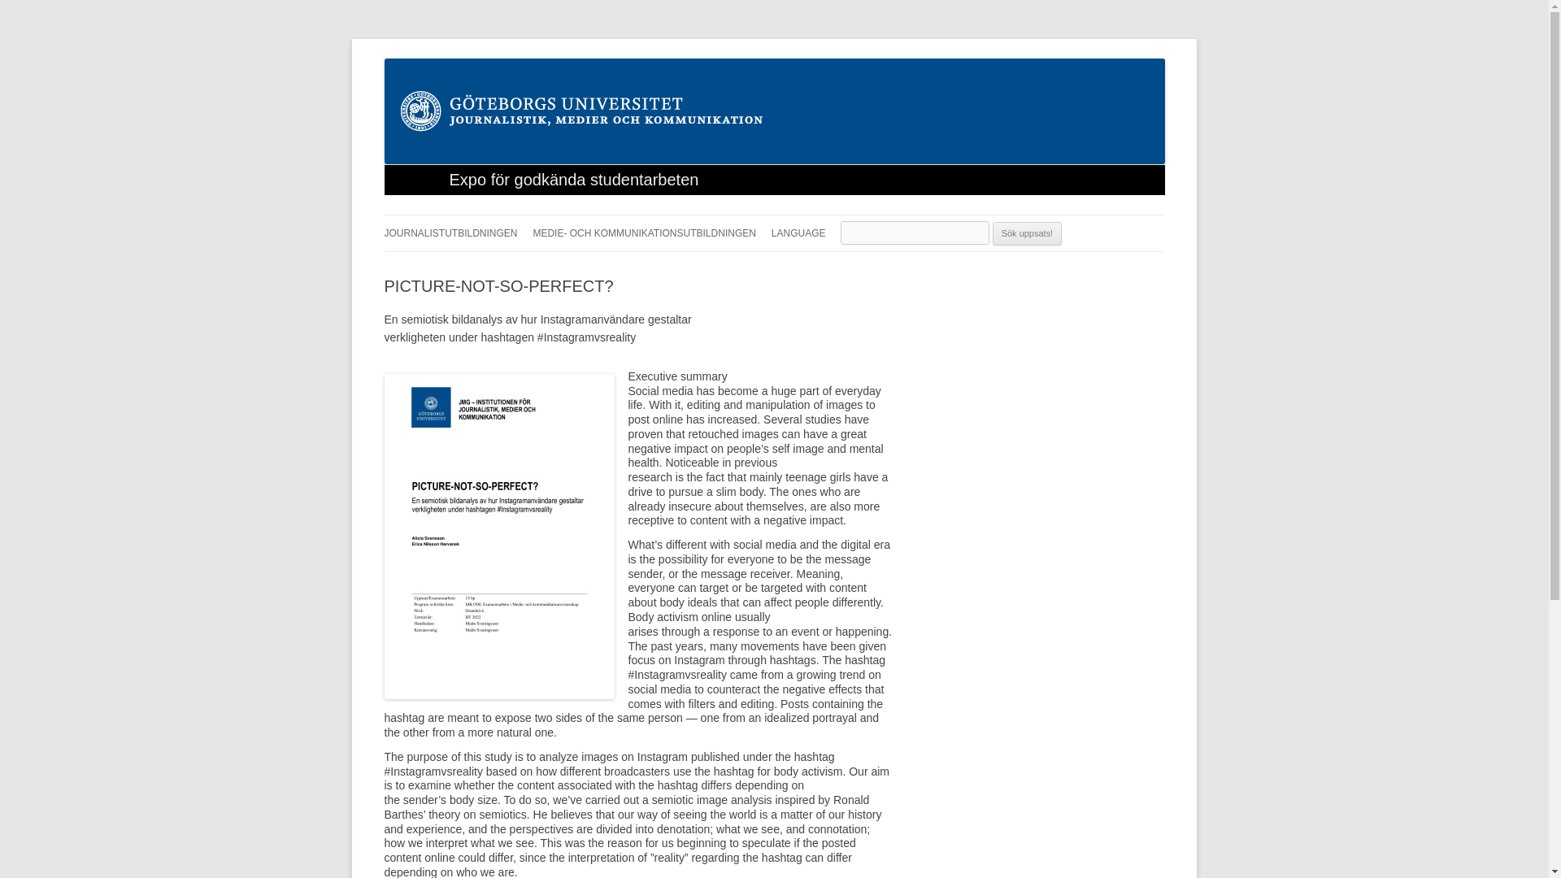 The height and width of the screenshot is (878, 1561). I want to click on LANGUAGE, so click(798, 233).